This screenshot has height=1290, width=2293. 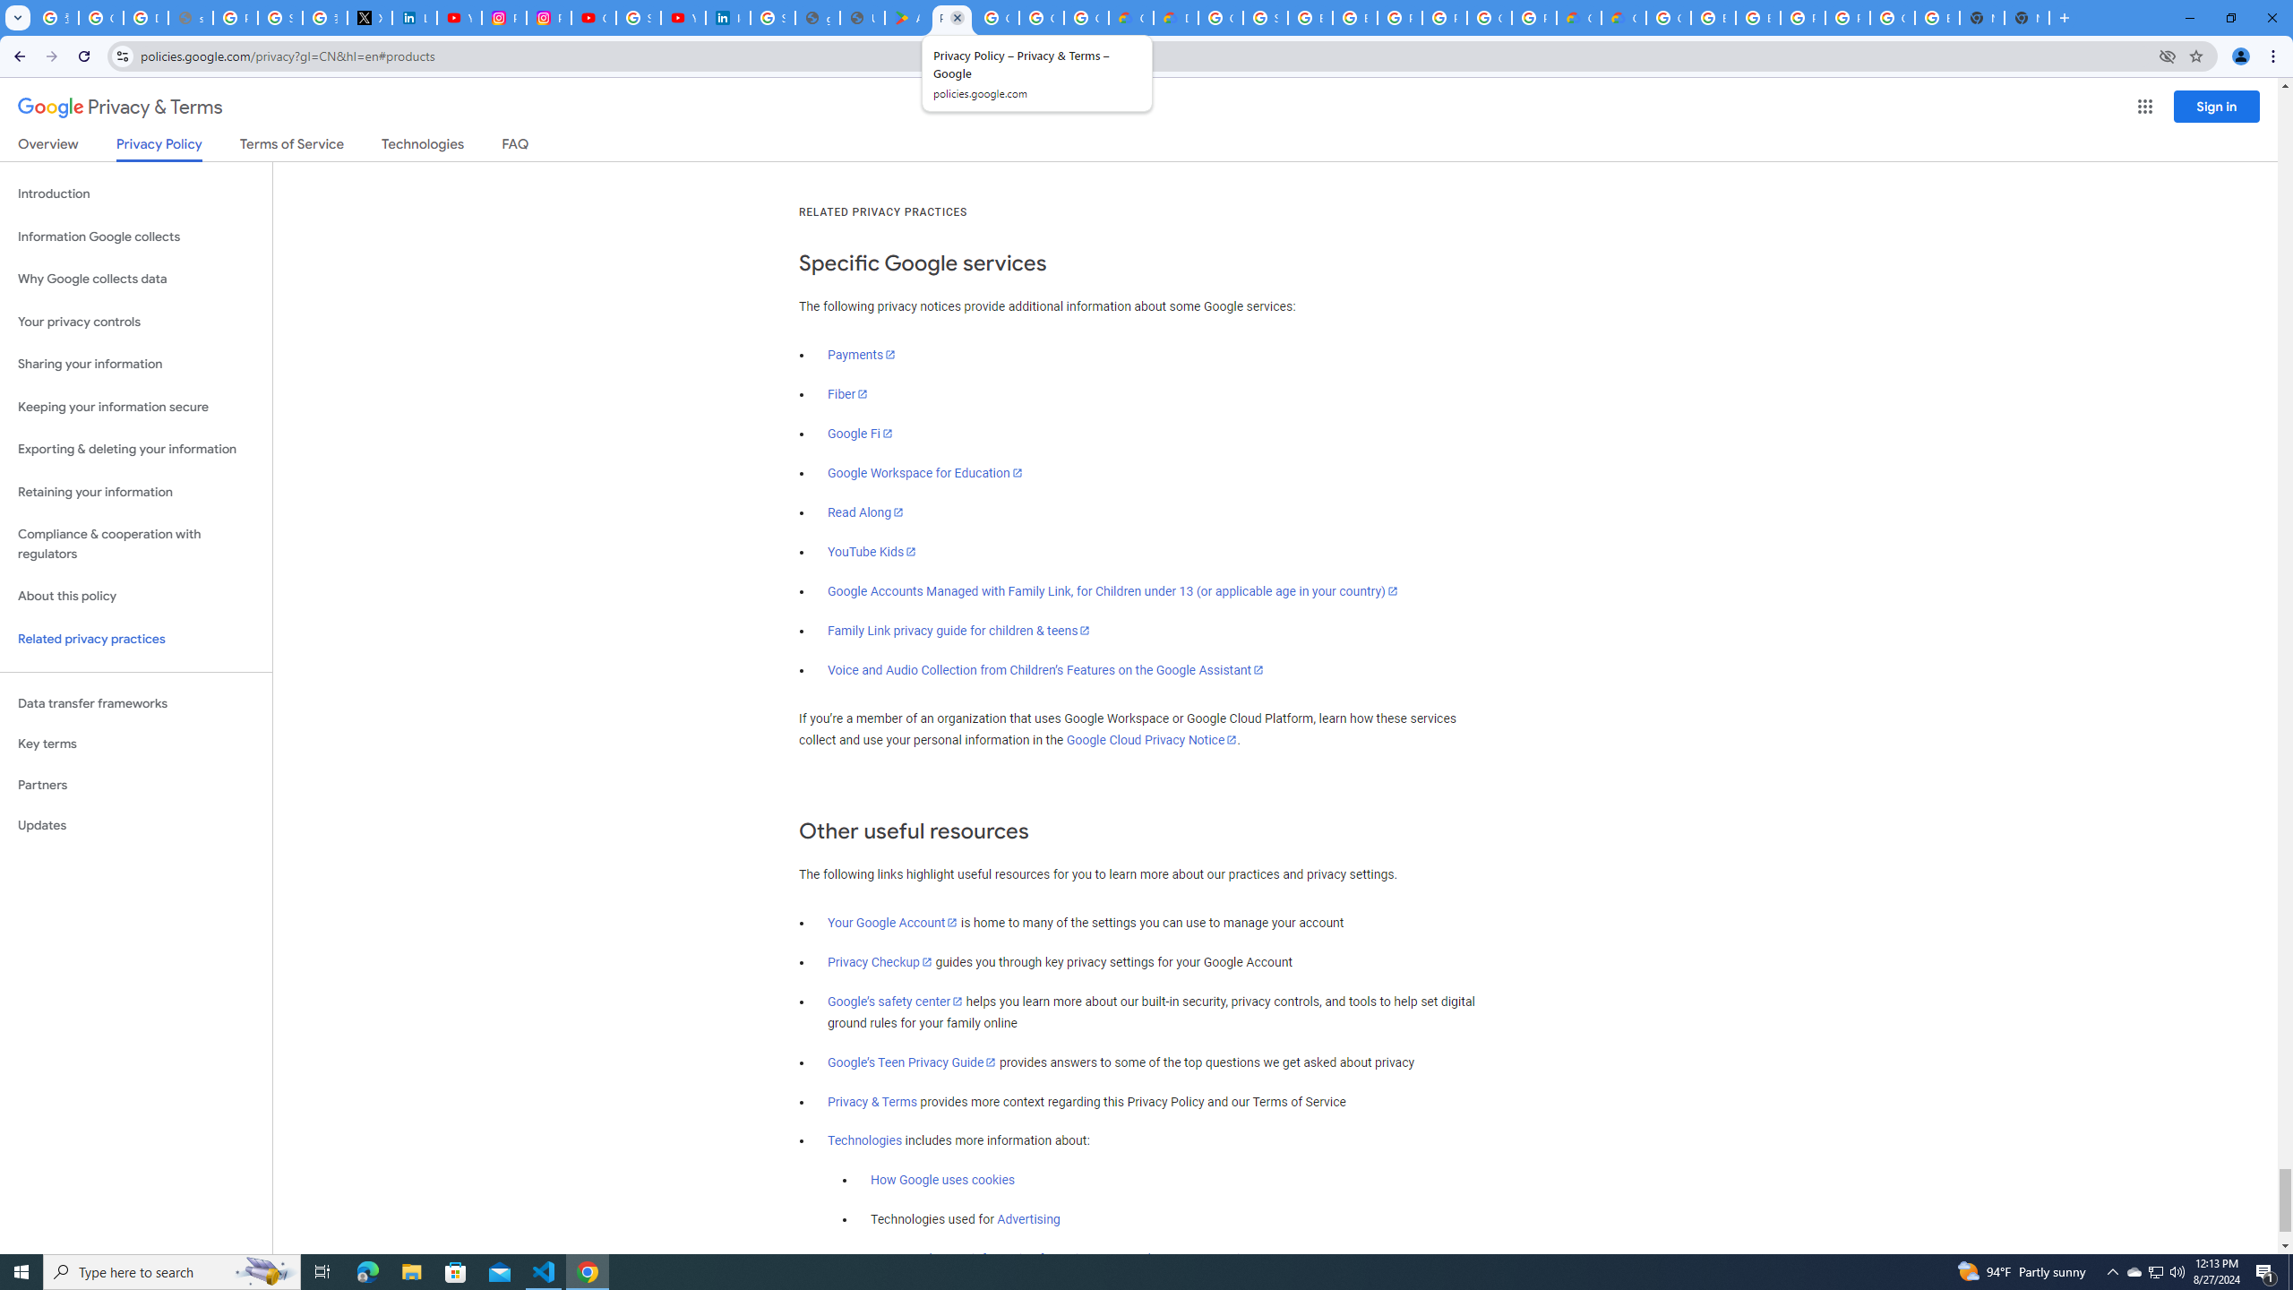 What do you see at coordinates (136, 703) in the screenshot?
I see `Data transfer frameworks` at bounding box center [136, 703].